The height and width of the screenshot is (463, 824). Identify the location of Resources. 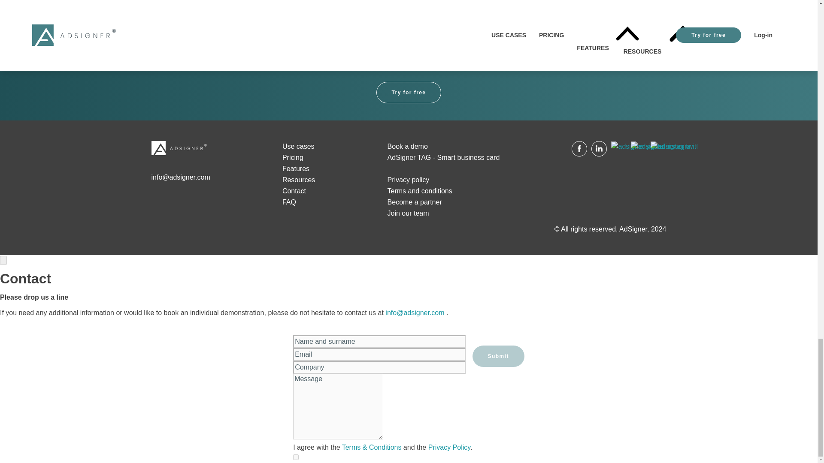
(299, 180).